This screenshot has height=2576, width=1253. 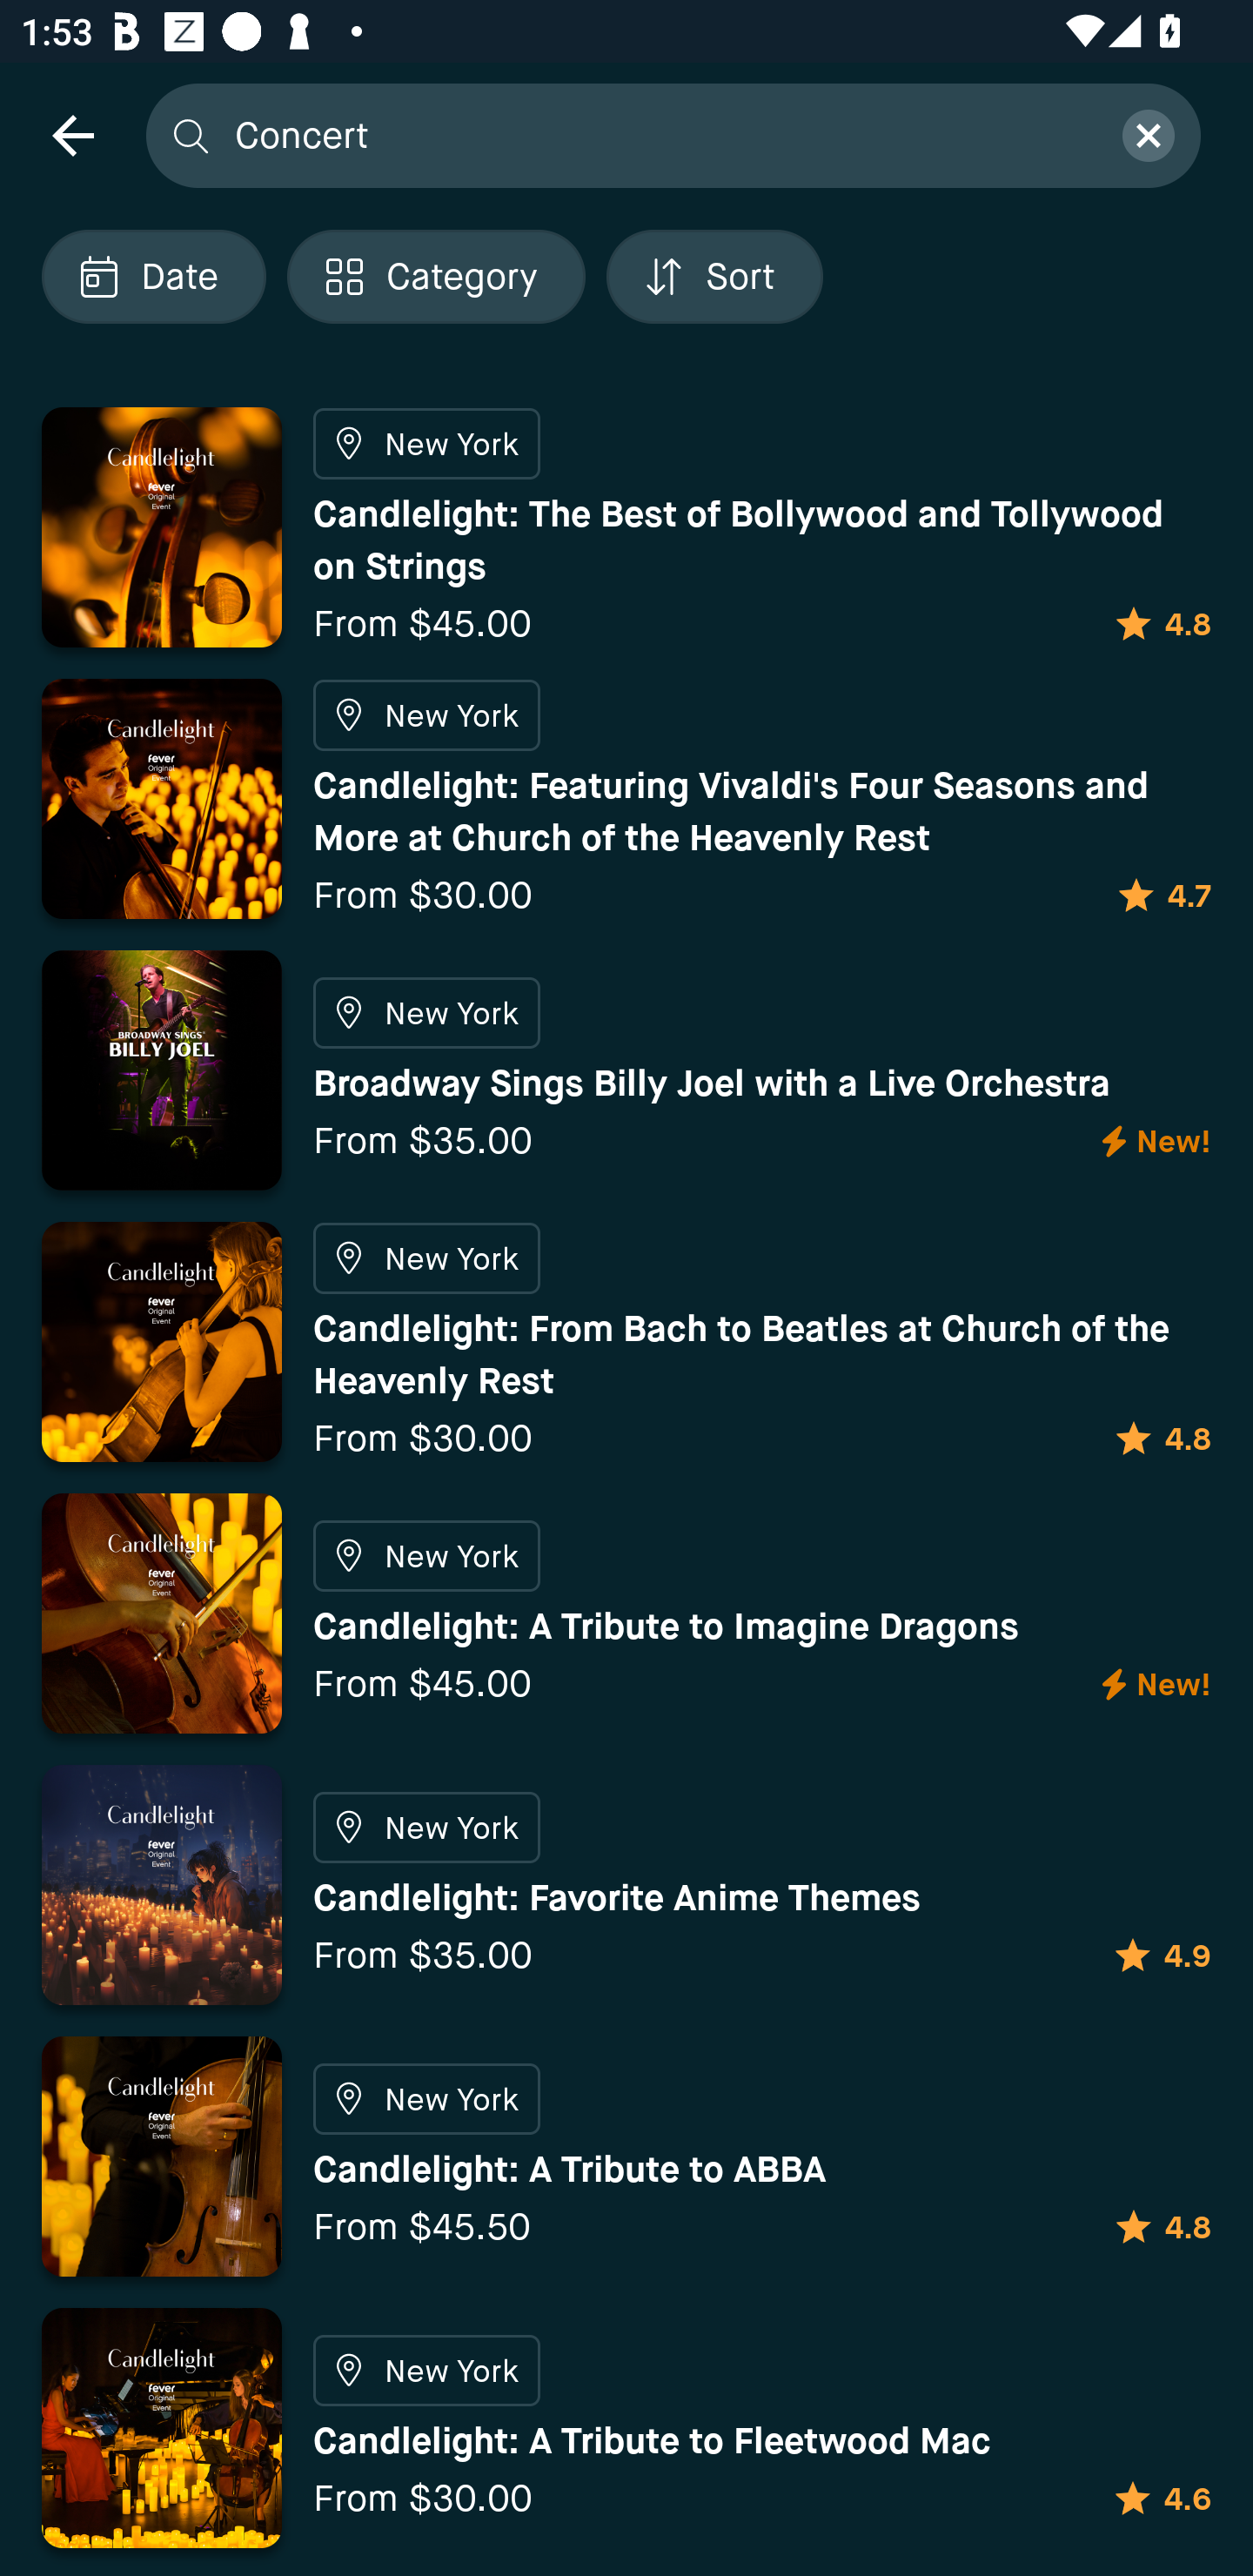 I want to click on Concert, so click(x=660, y=134).